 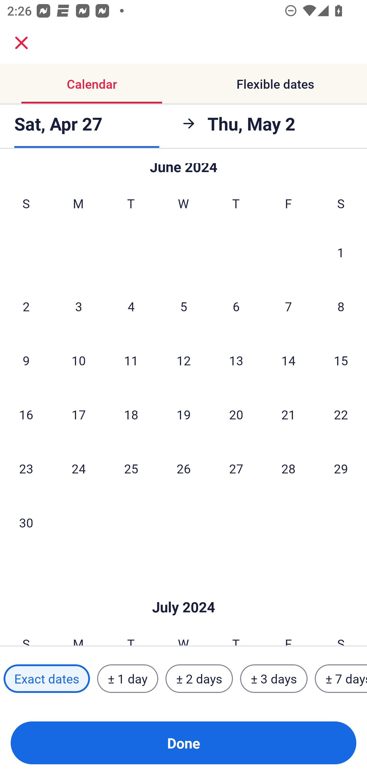 What do you see at coordinates (26, 468) in the screenshot?
I see `23 Sunday, June 23, 2024` at bounding box center [26, 468].